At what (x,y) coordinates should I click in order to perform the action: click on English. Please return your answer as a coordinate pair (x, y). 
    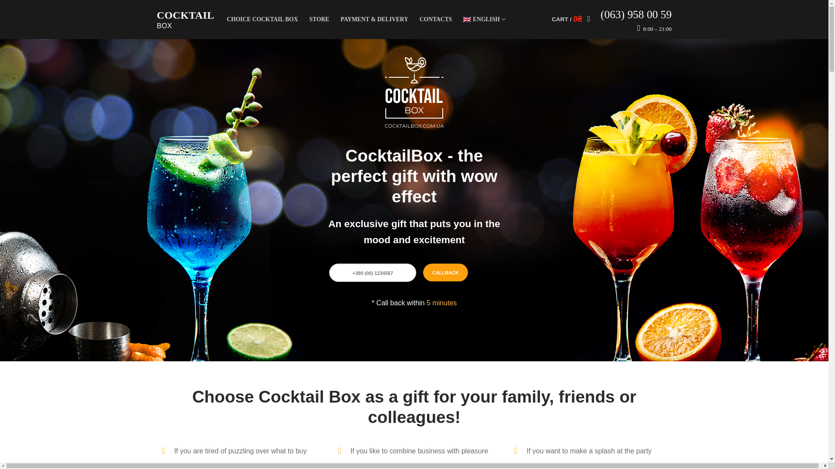
    Looking at the image, I should click on (484, 19).